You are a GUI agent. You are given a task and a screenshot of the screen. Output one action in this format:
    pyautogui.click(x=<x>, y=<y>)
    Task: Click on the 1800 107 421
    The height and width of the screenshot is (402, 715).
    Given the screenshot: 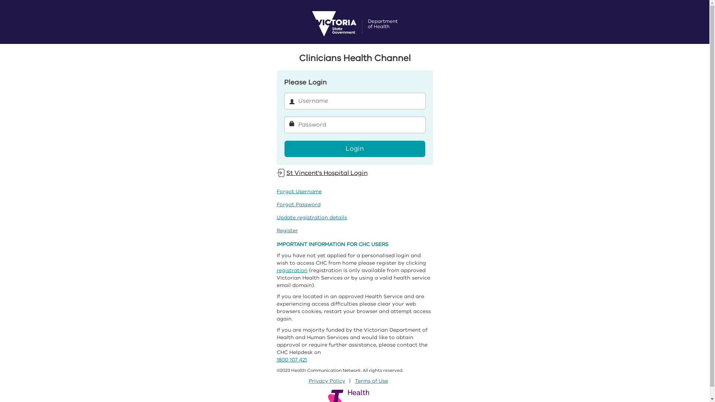 What is the action you would take?
    pyautogui.click(x=291, y=360)
    